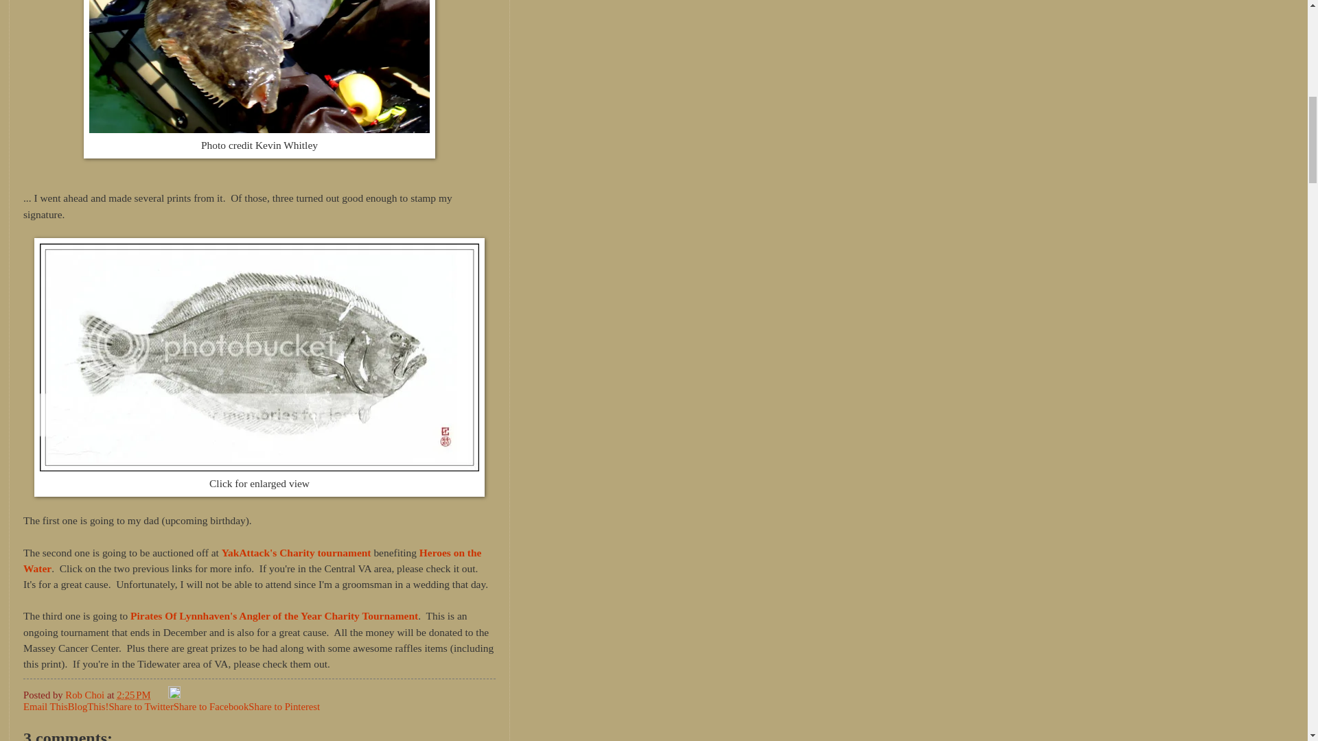  What do you see at coordinates (211, 706) in the screenshot?
I see `Share to Facebook` at bounding box center [211, 706].